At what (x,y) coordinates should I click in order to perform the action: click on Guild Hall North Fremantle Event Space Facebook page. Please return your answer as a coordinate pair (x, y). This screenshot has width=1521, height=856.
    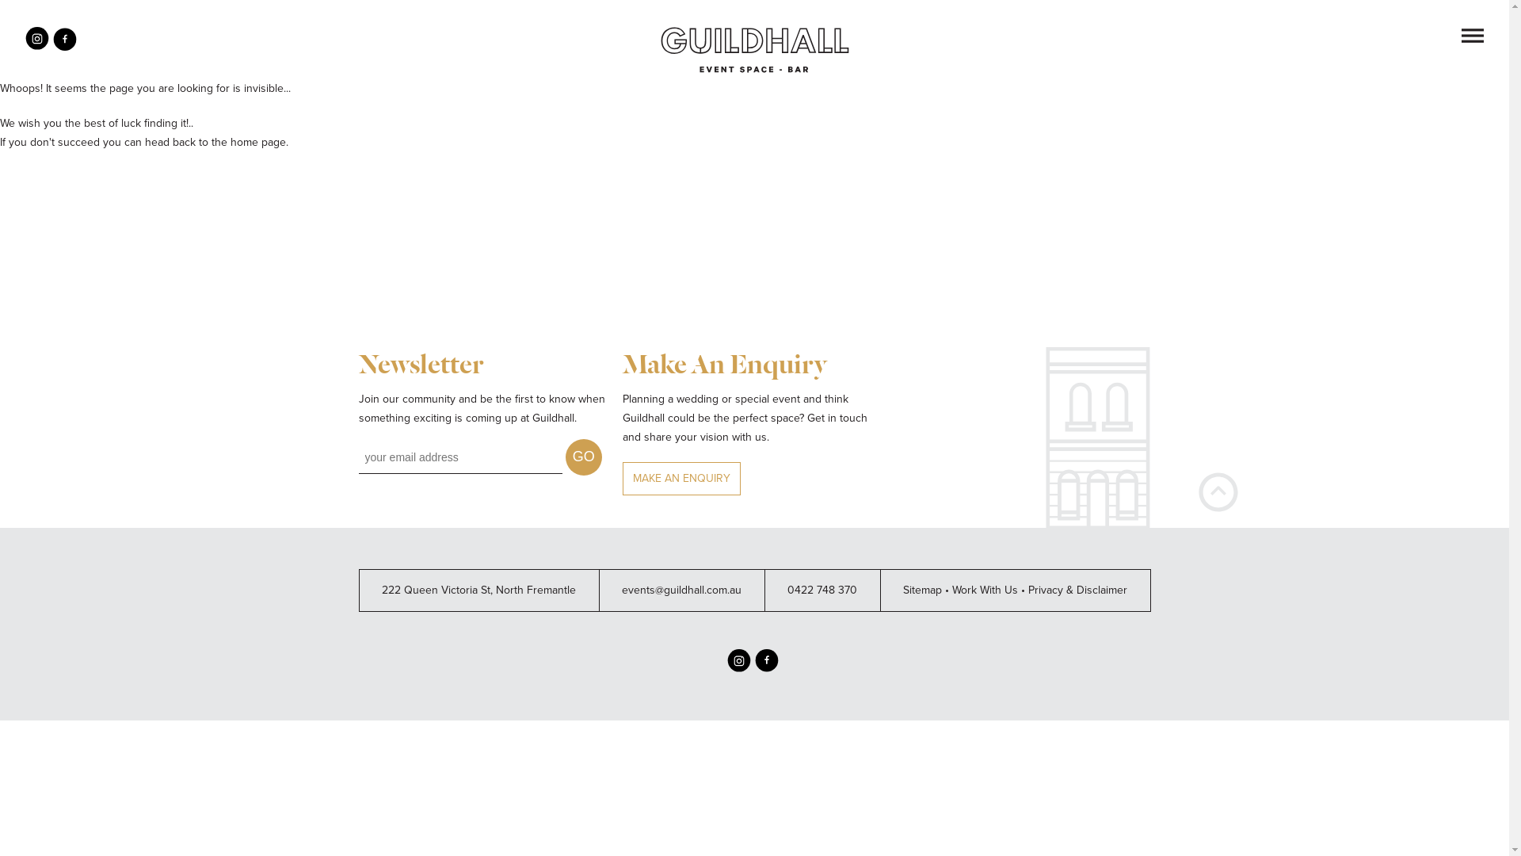
    Looking at the image, I should click on (65, 48).